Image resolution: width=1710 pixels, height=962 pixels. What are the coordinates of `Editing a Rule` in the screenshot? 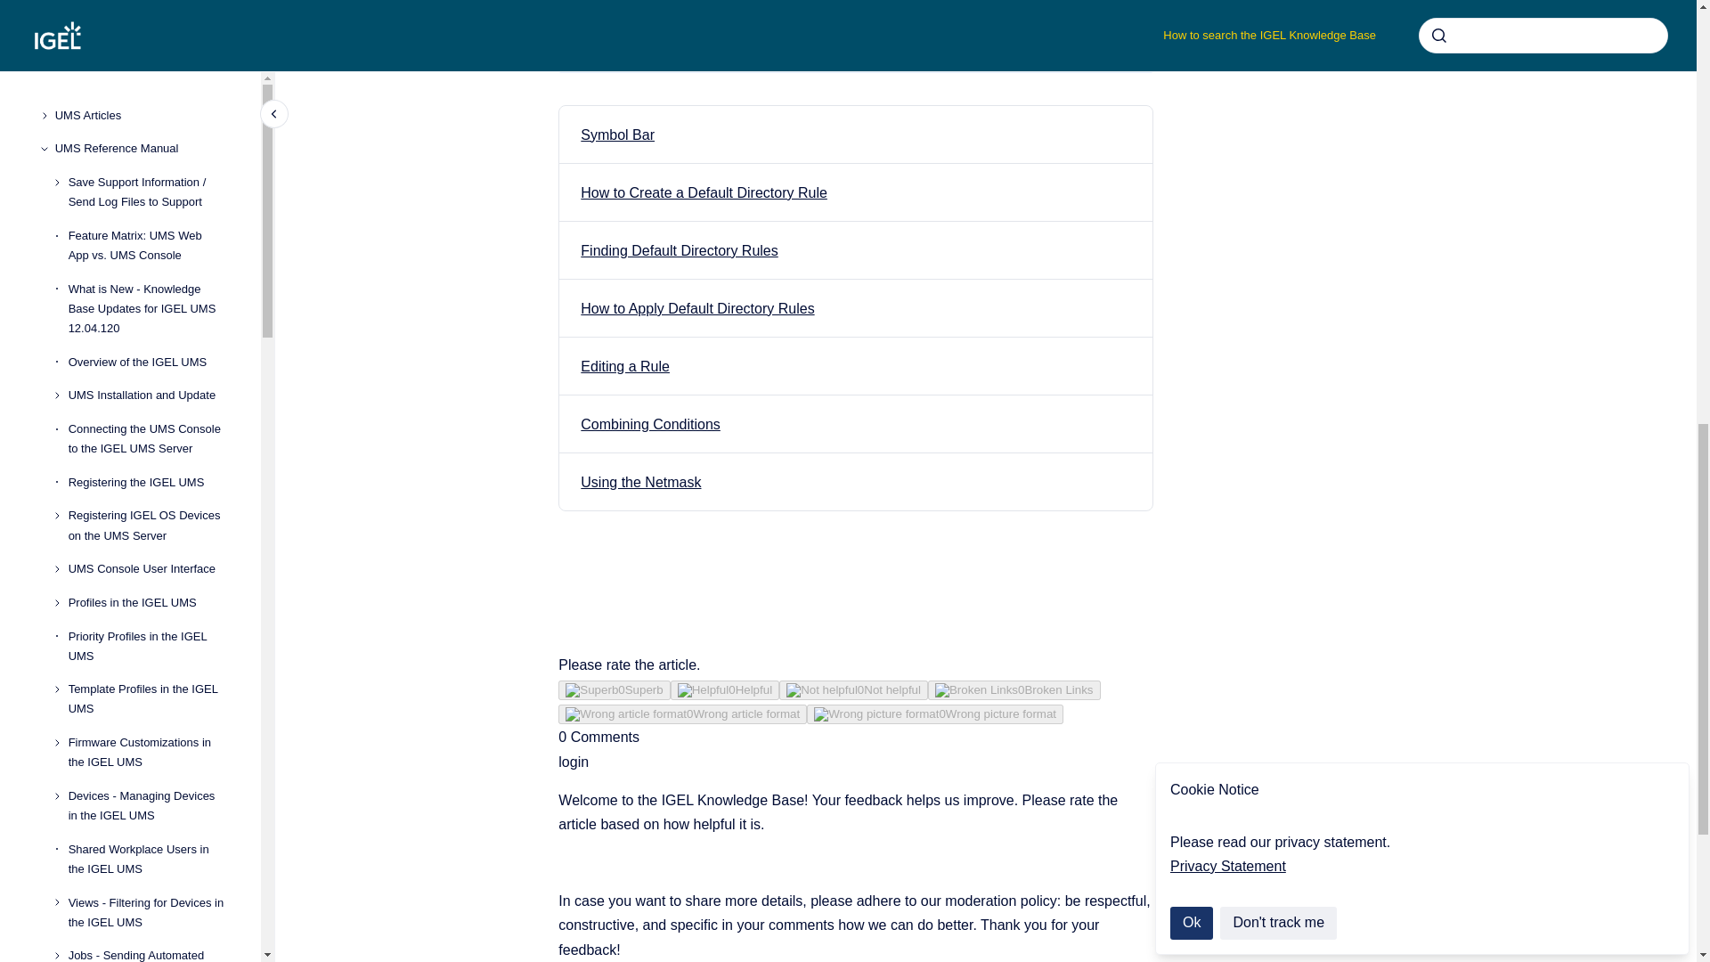 It's located at (625, 366).